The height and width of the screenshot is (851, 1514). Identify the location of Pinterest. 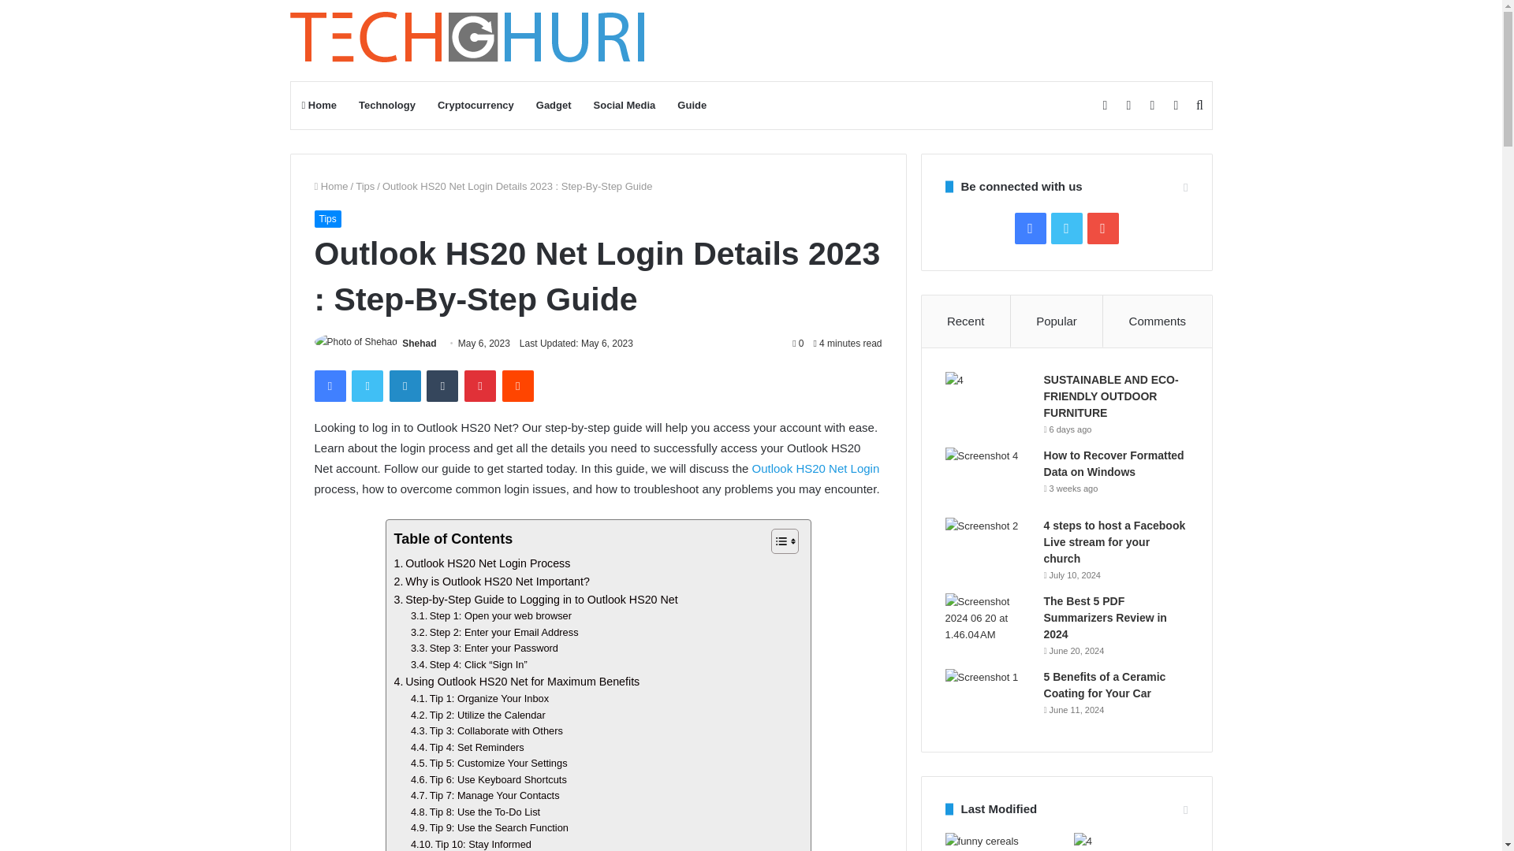
(480, 385).